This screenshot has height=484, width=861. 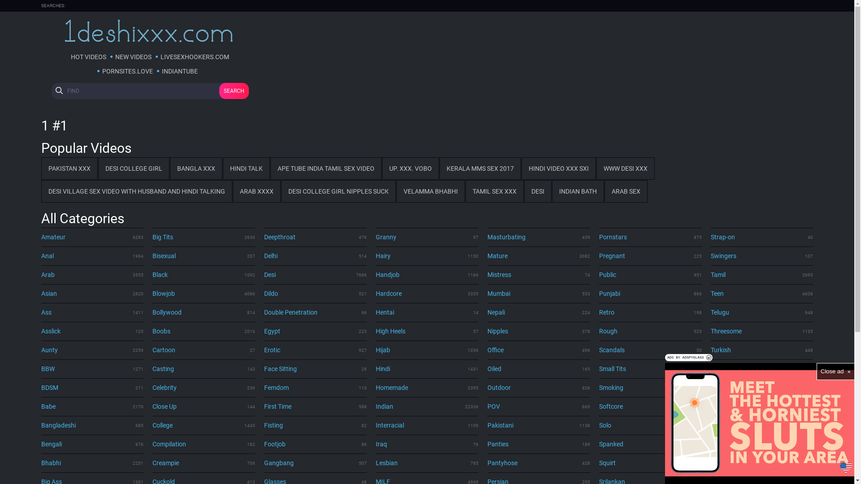 What do you see at coordinates (316, 425) in the screenshot?
I see `Fisting
82` at bounding box center [316, 425].